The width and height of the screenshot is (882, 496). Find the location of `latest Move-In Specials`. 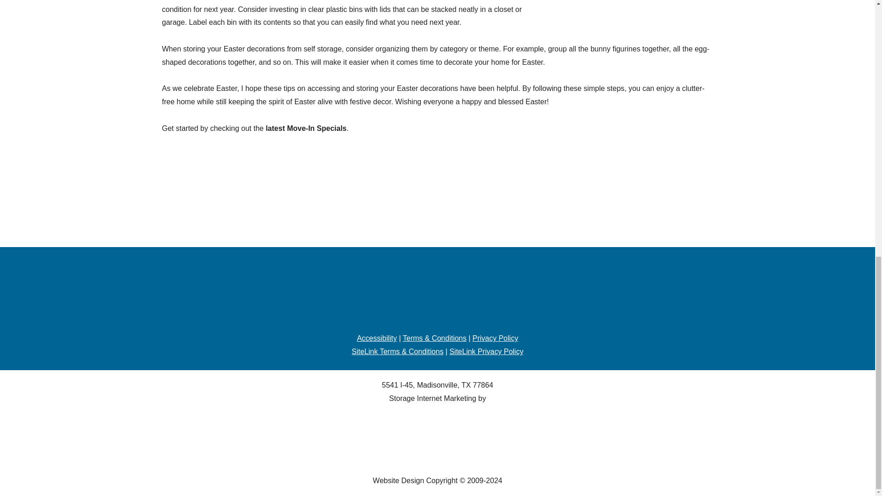

latest Move-In Specials is located at coordinates (306, 129).